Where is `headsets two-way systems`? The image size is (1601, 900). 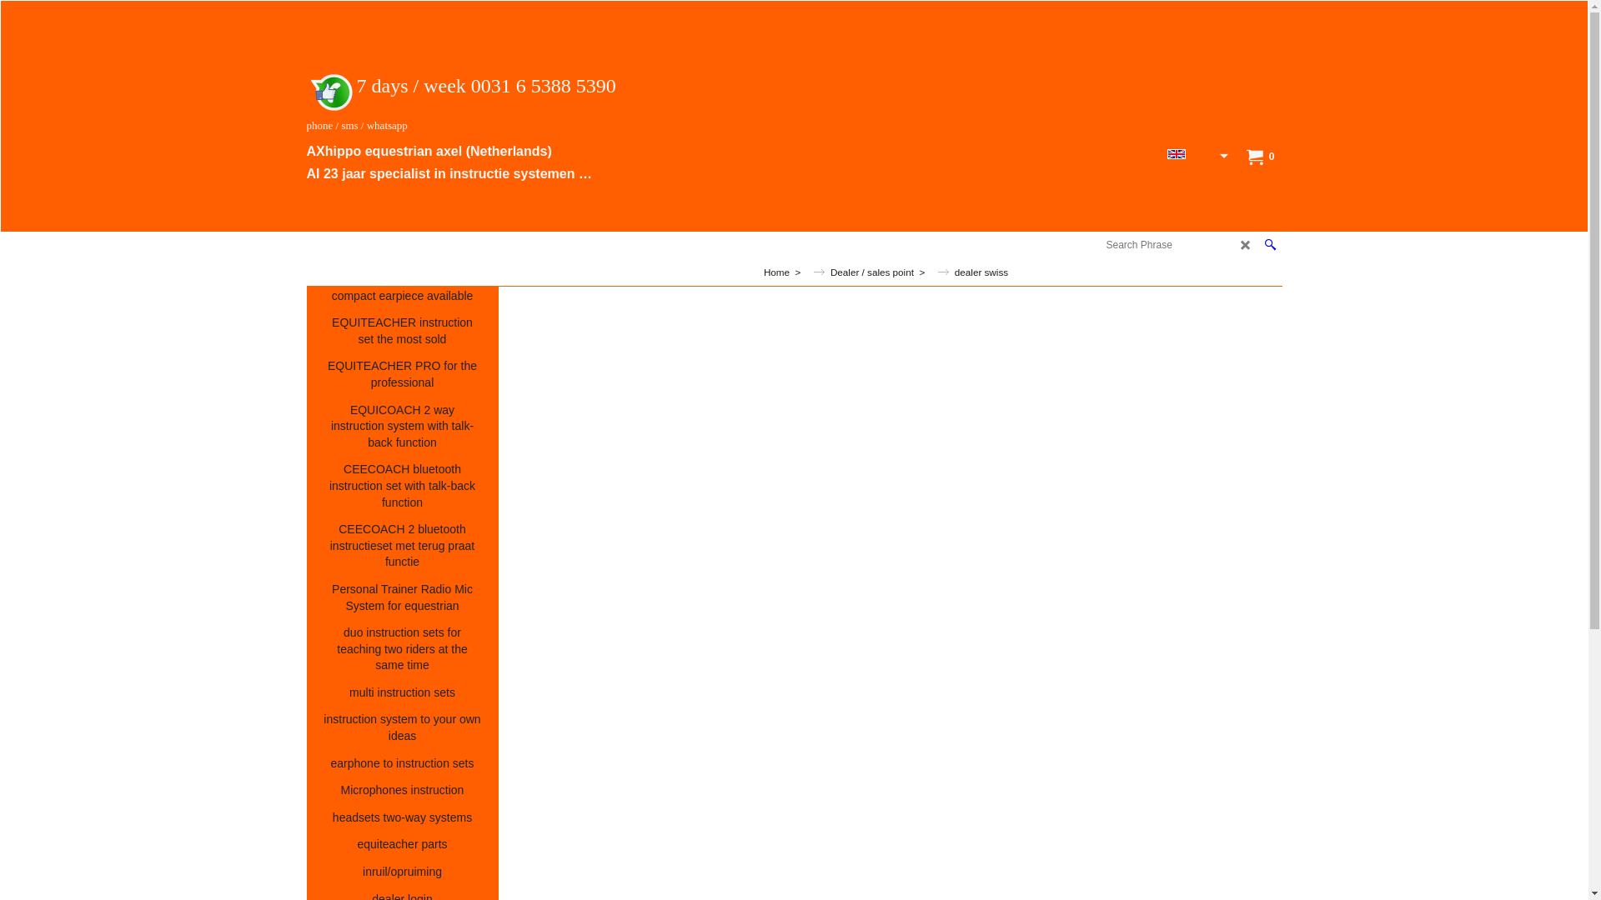
headsets two-way systems is located at coordinates (403, 818).